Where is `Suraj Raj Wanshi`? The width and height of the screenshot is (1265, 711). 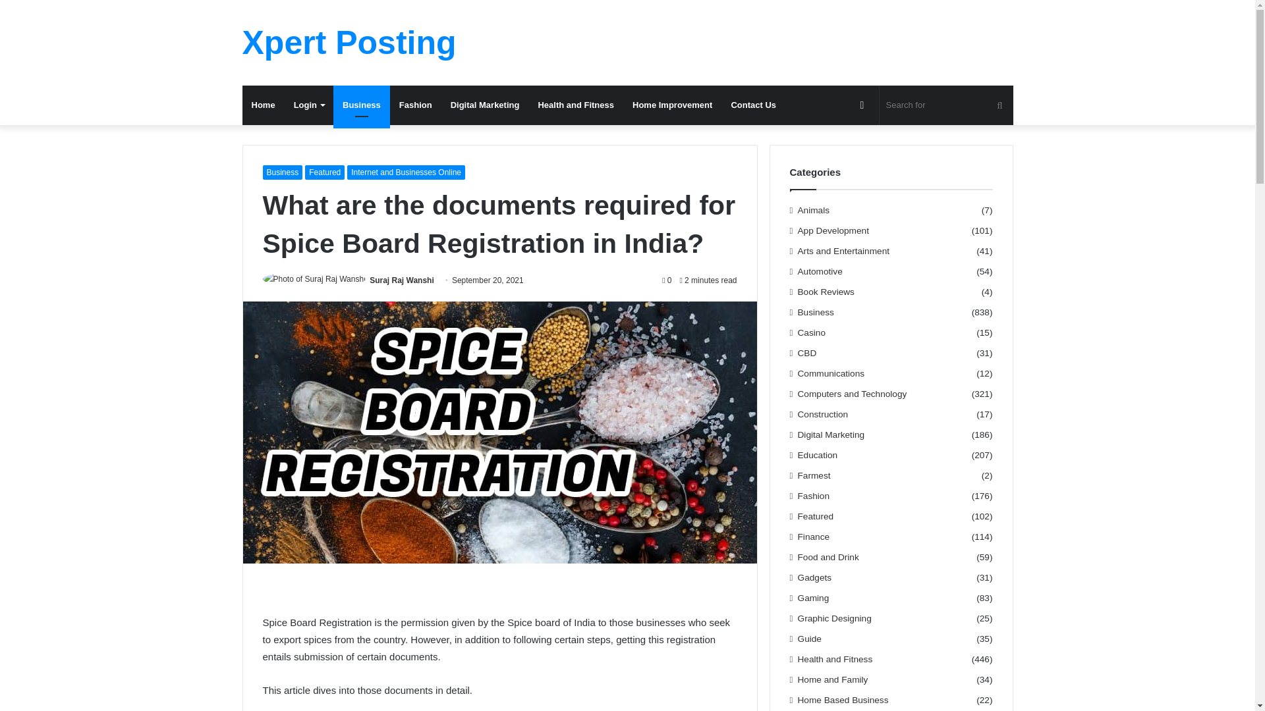 Suraj Raj Wanshi is located at coordinates (401, 280).